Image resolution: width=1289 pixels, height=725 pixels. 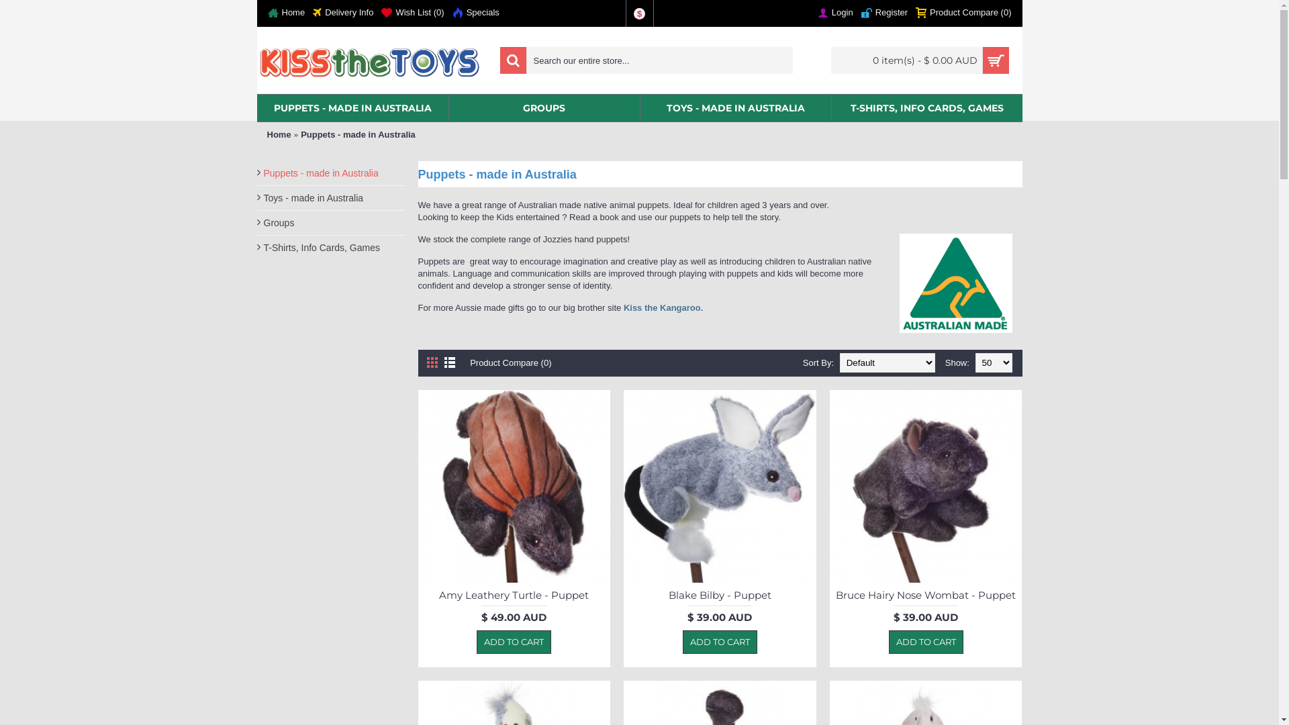 What do you see at coordinates (665, 307) in the screenshot?
I see `Kiss the Kangaroo. ` at bounding box center [665, 307].